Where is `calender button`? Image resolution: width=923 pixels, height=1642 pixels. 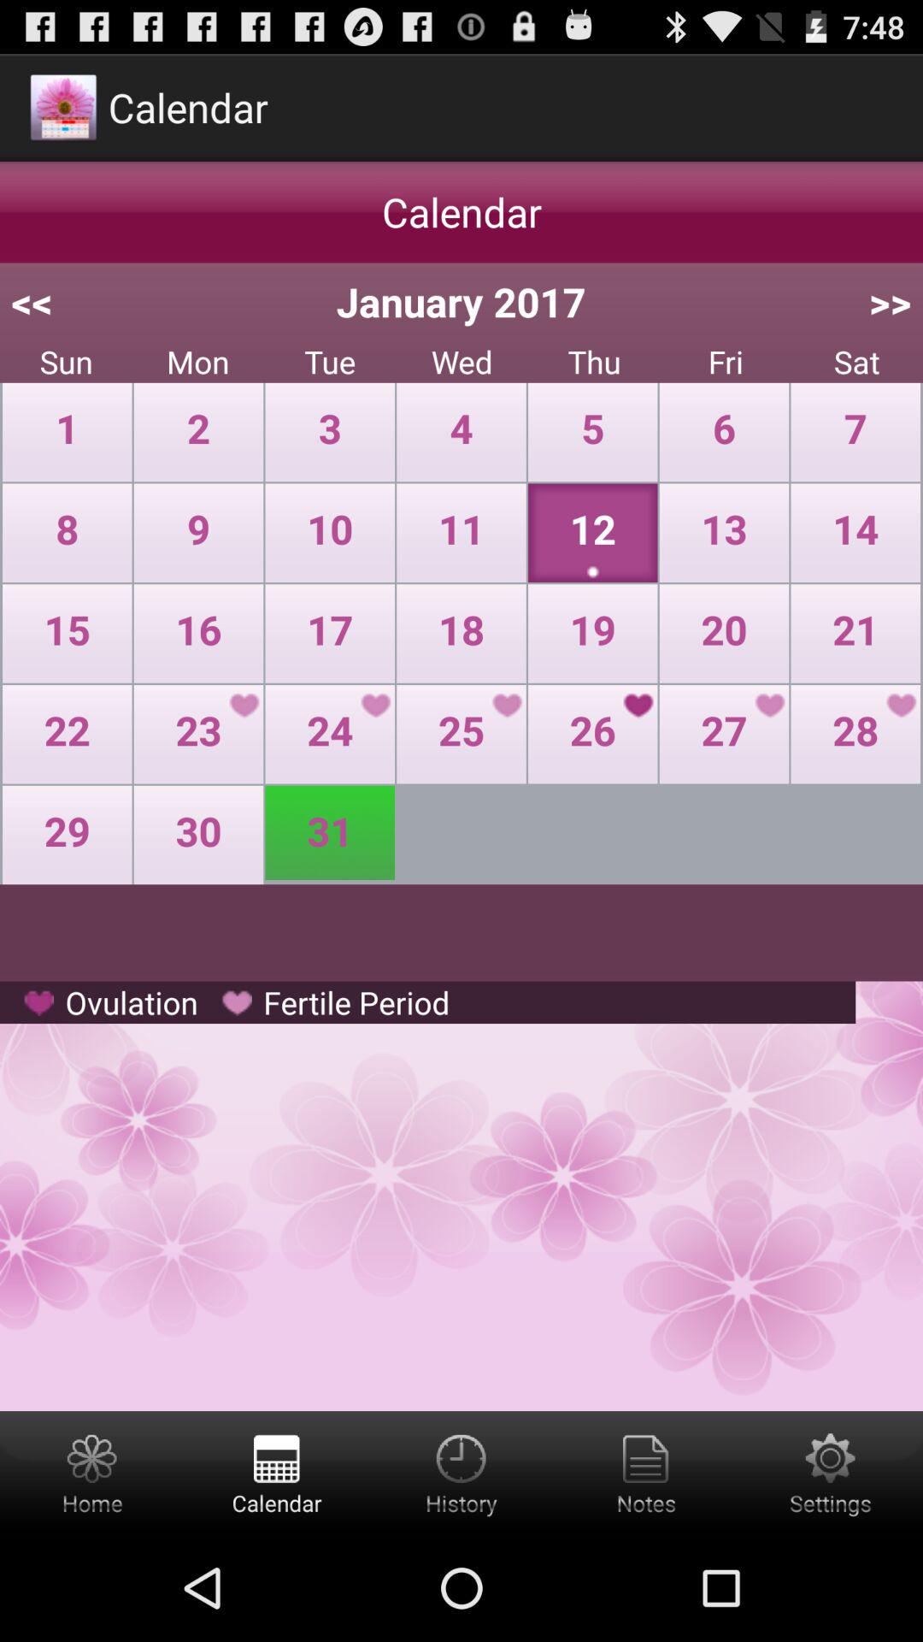
calender button is located at coordinates (277, 1473).